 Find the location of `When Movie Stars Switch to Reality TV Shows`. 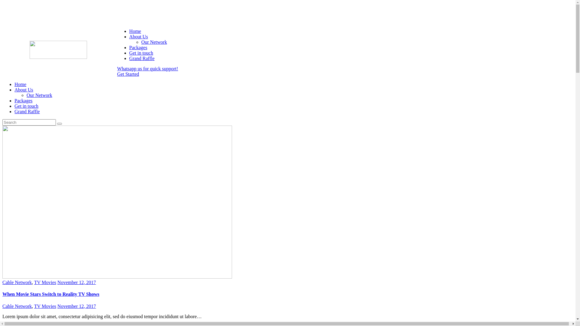

When Movie Stars Switch to Reality TV Shows is located at coordinates (51, 294).